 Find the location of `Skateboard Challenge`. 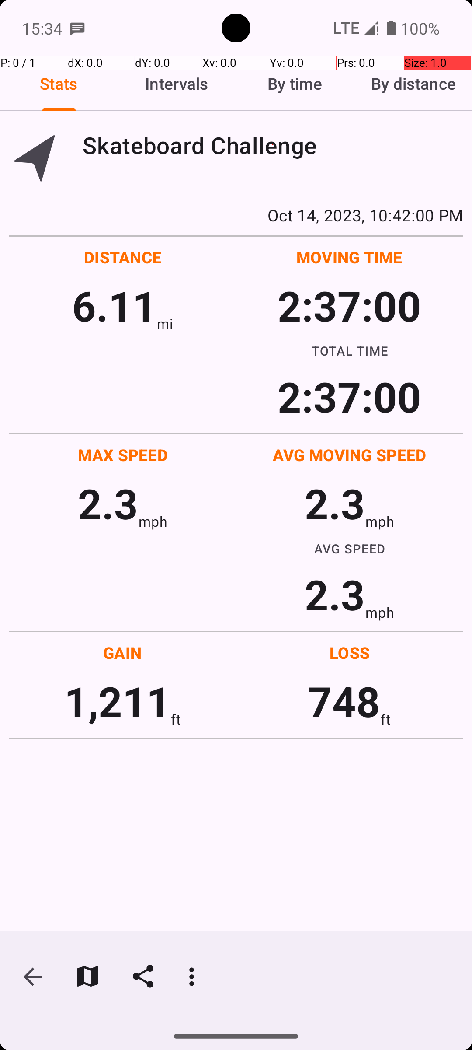

Skateboard Challenge is located at coordinates (273, 145).